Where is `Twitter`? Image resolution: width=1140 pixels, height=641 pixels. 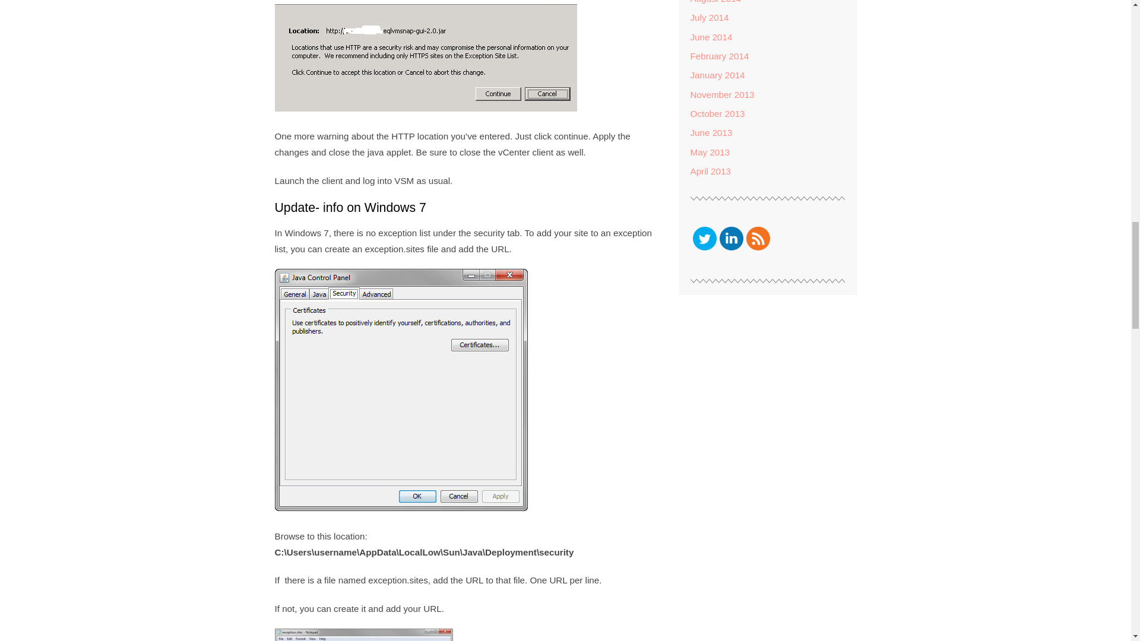 Twitter is located at coordinates (704, 239).